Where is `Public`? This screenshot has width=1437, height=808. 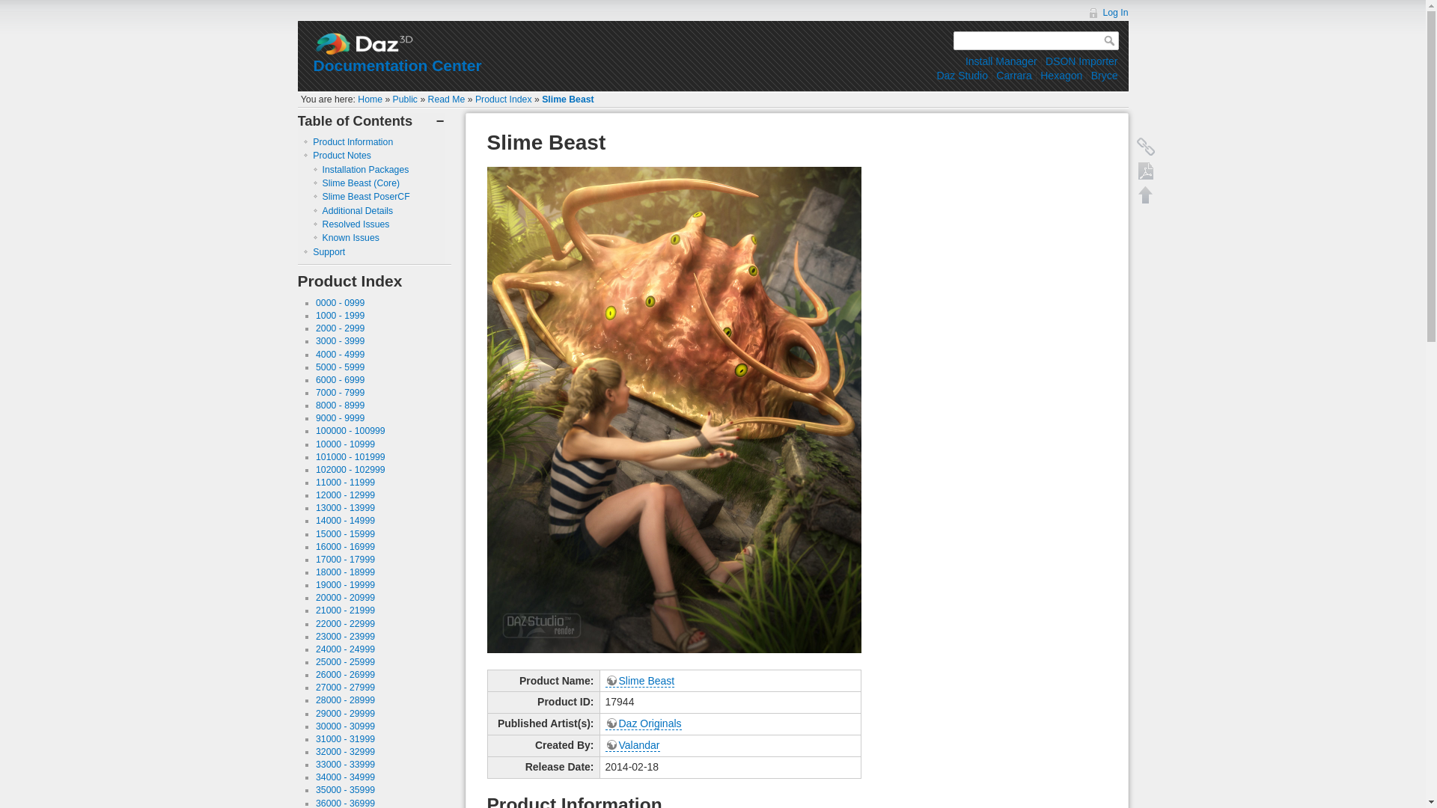
Public is located at coordinates (405, 100).